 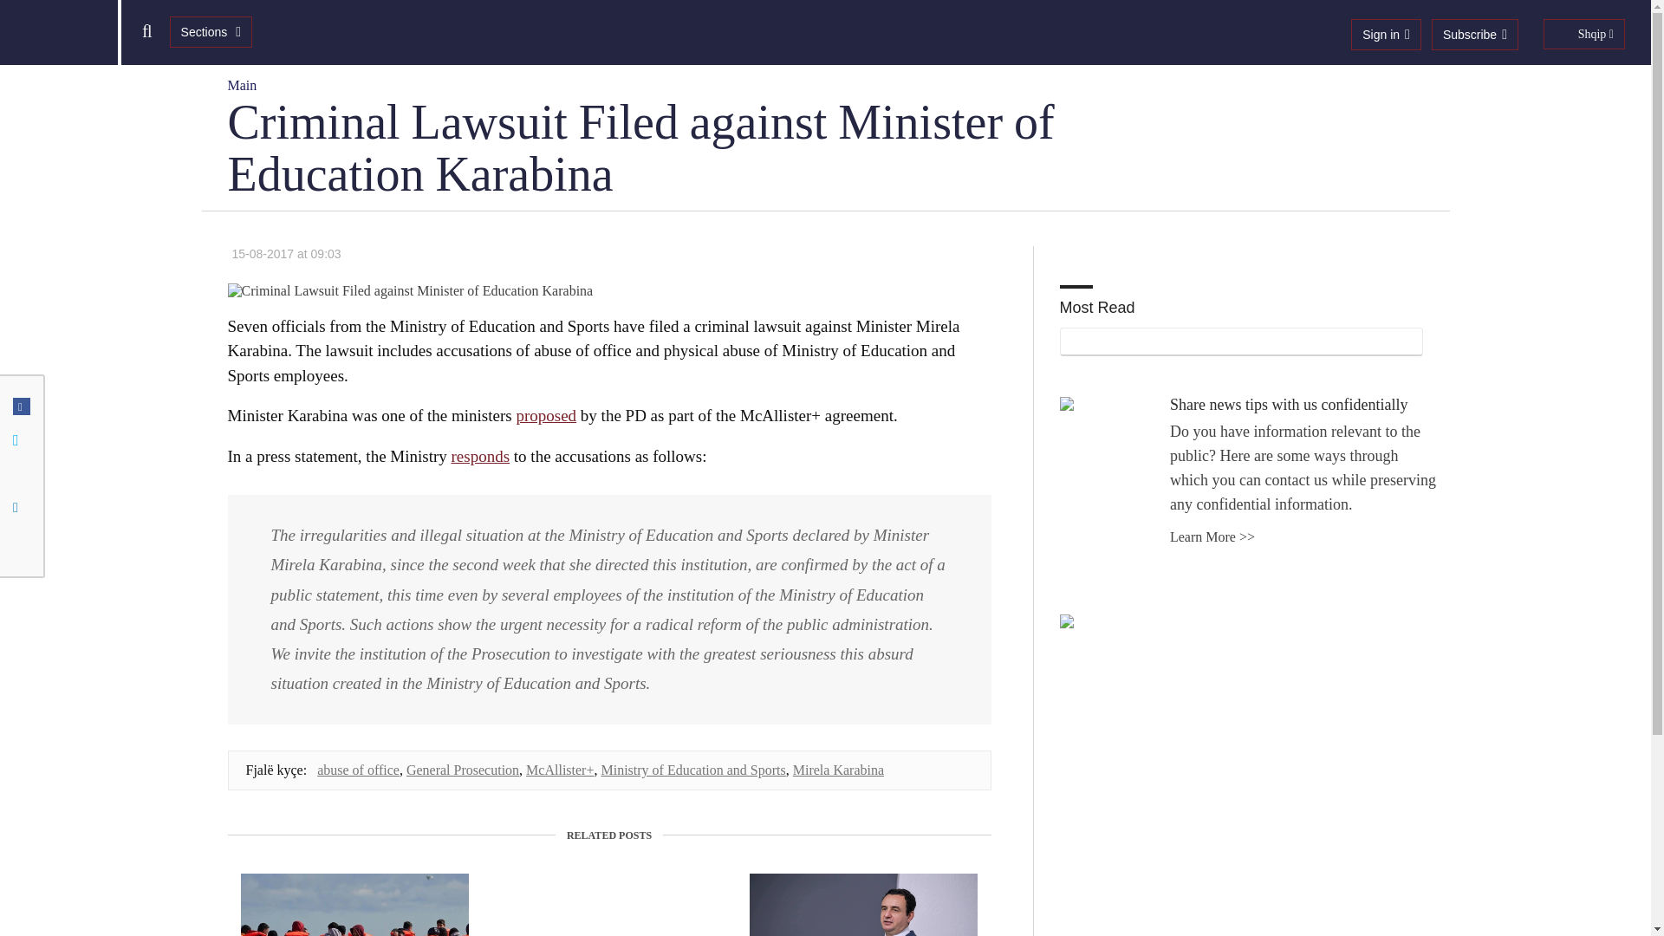 I want to click on responds, so click(x=480, y=456).